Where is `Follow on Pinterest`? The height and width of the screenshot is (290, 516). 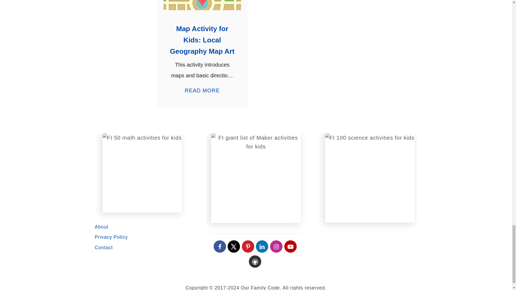
Follow on Pinterest is located at coordinates (248, 247).